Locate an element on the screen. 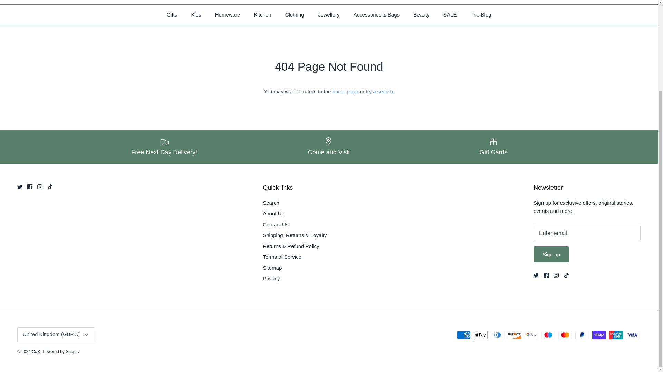 This screenshot has width=663, height=372. Twitter is located at coordinates (20, 187).